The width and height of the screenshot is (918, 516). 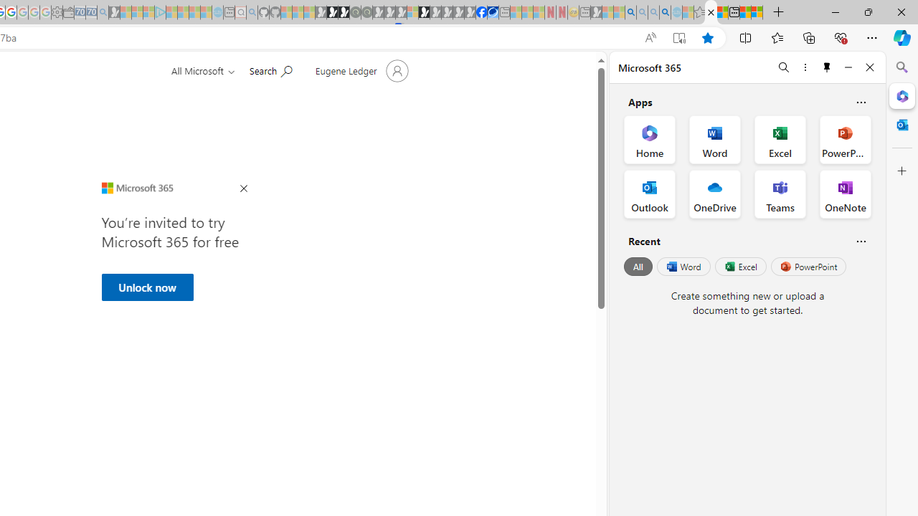 I want to click on Favorites - Sleeping, so click(x=699, y=13).